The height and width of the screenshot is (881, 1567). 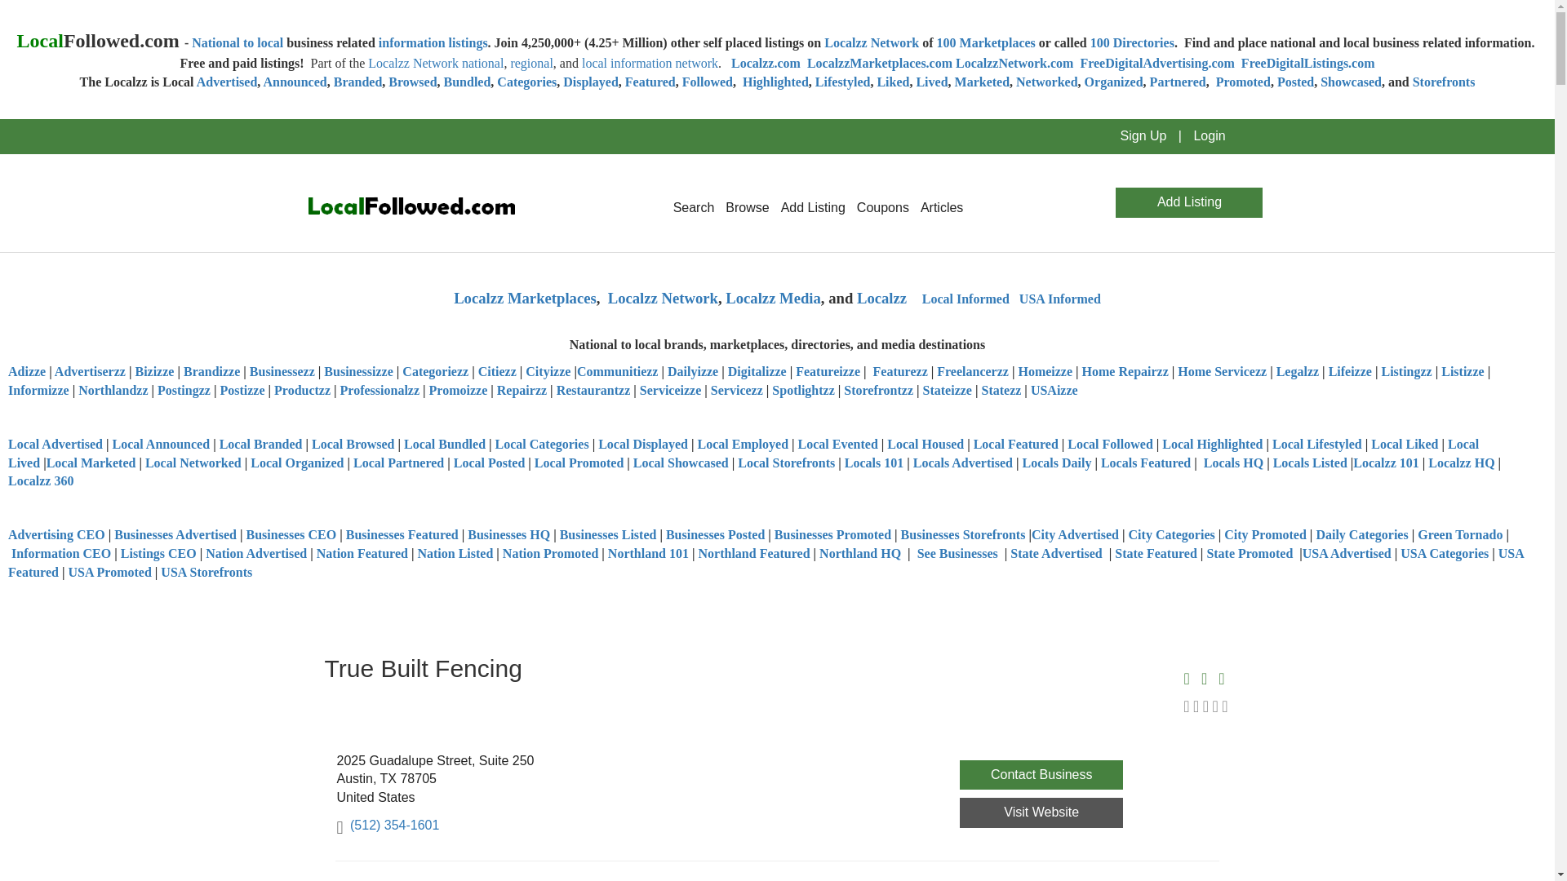 I want to click on FreeDigitalAdvertising.com, so click(x=1156, y=64).